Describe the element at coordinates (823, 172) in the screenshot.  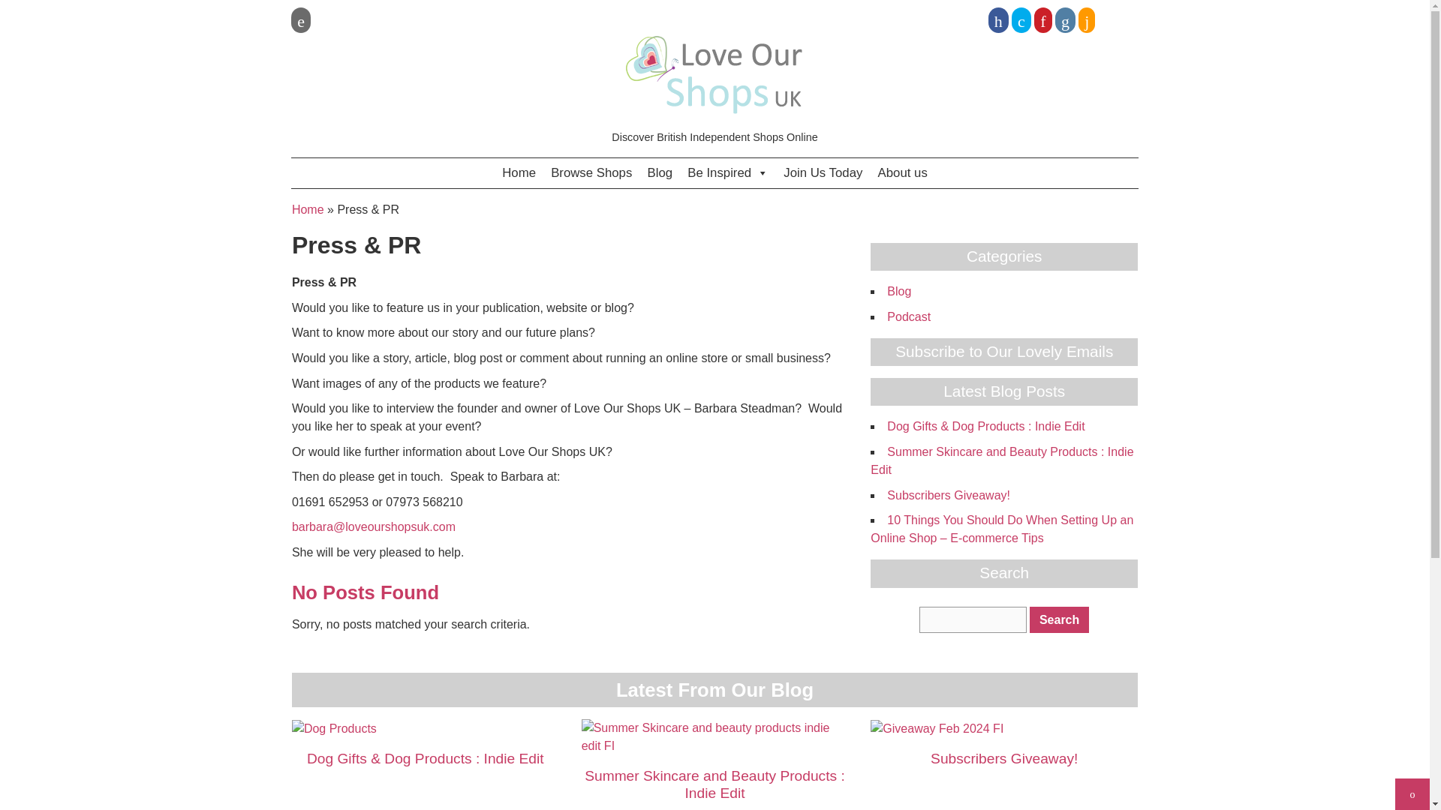
I see `Join Us Today` at that location.